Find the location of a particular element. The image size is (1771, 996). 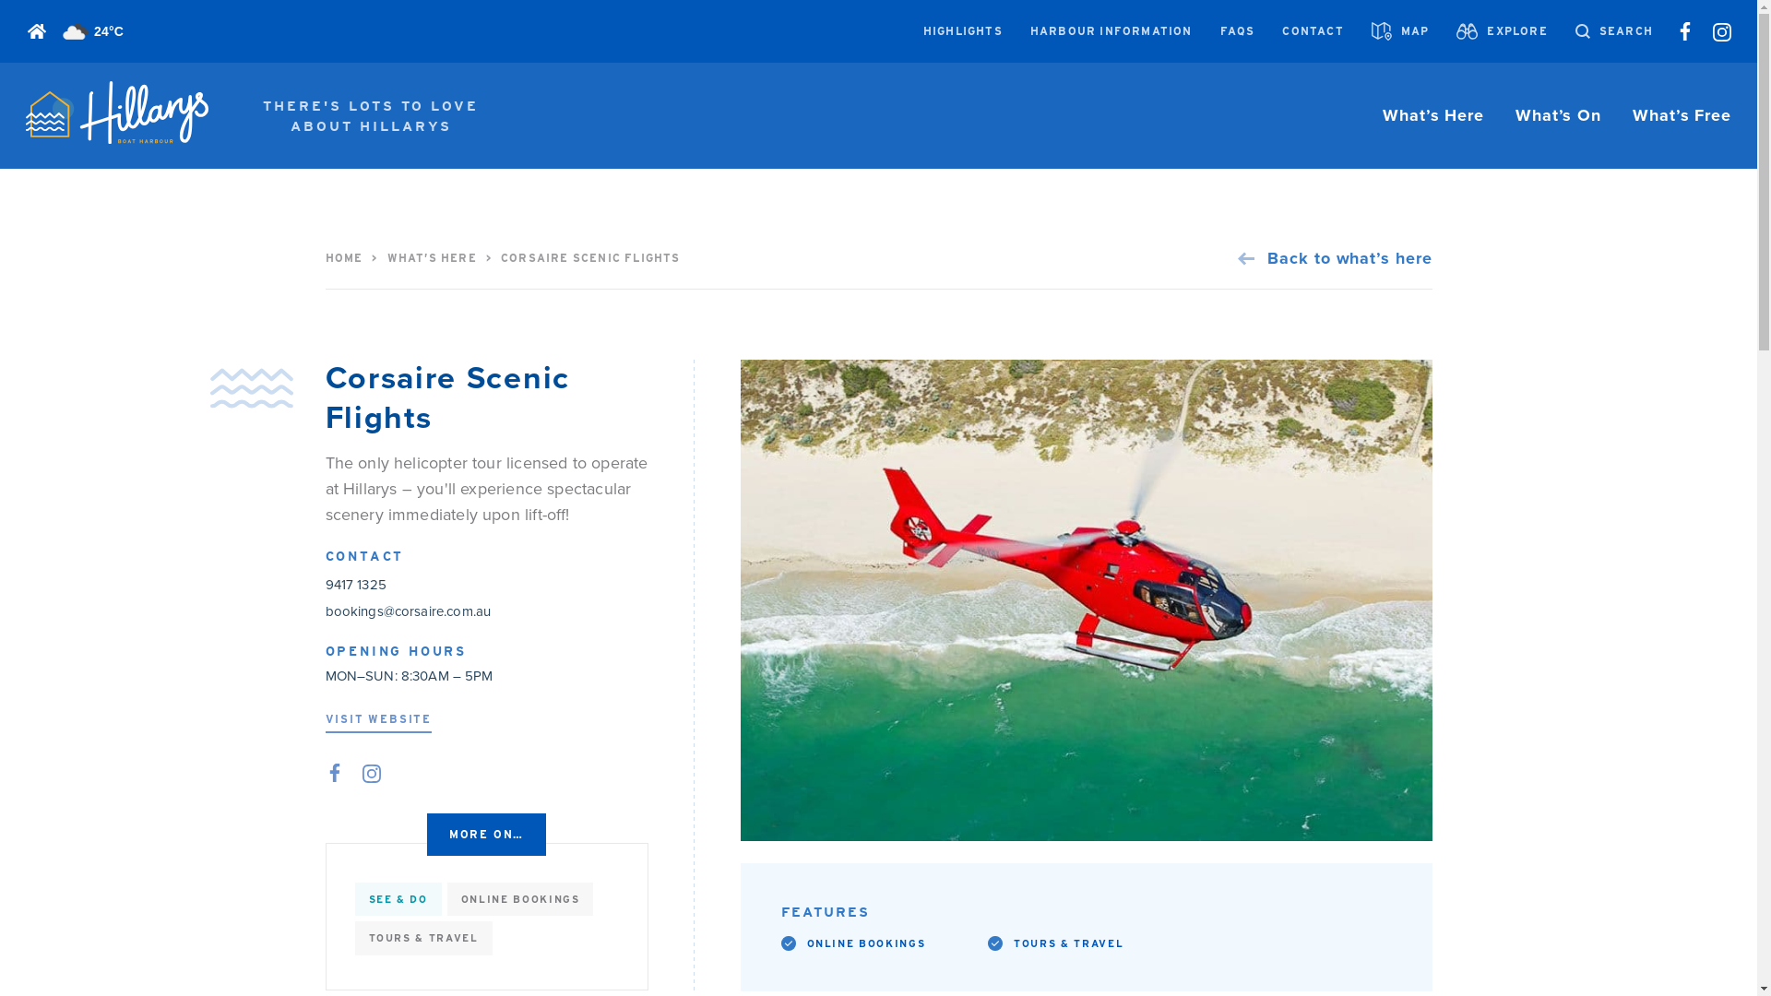

ONLINE BOOKINGS is located at coordinates (865, 944).